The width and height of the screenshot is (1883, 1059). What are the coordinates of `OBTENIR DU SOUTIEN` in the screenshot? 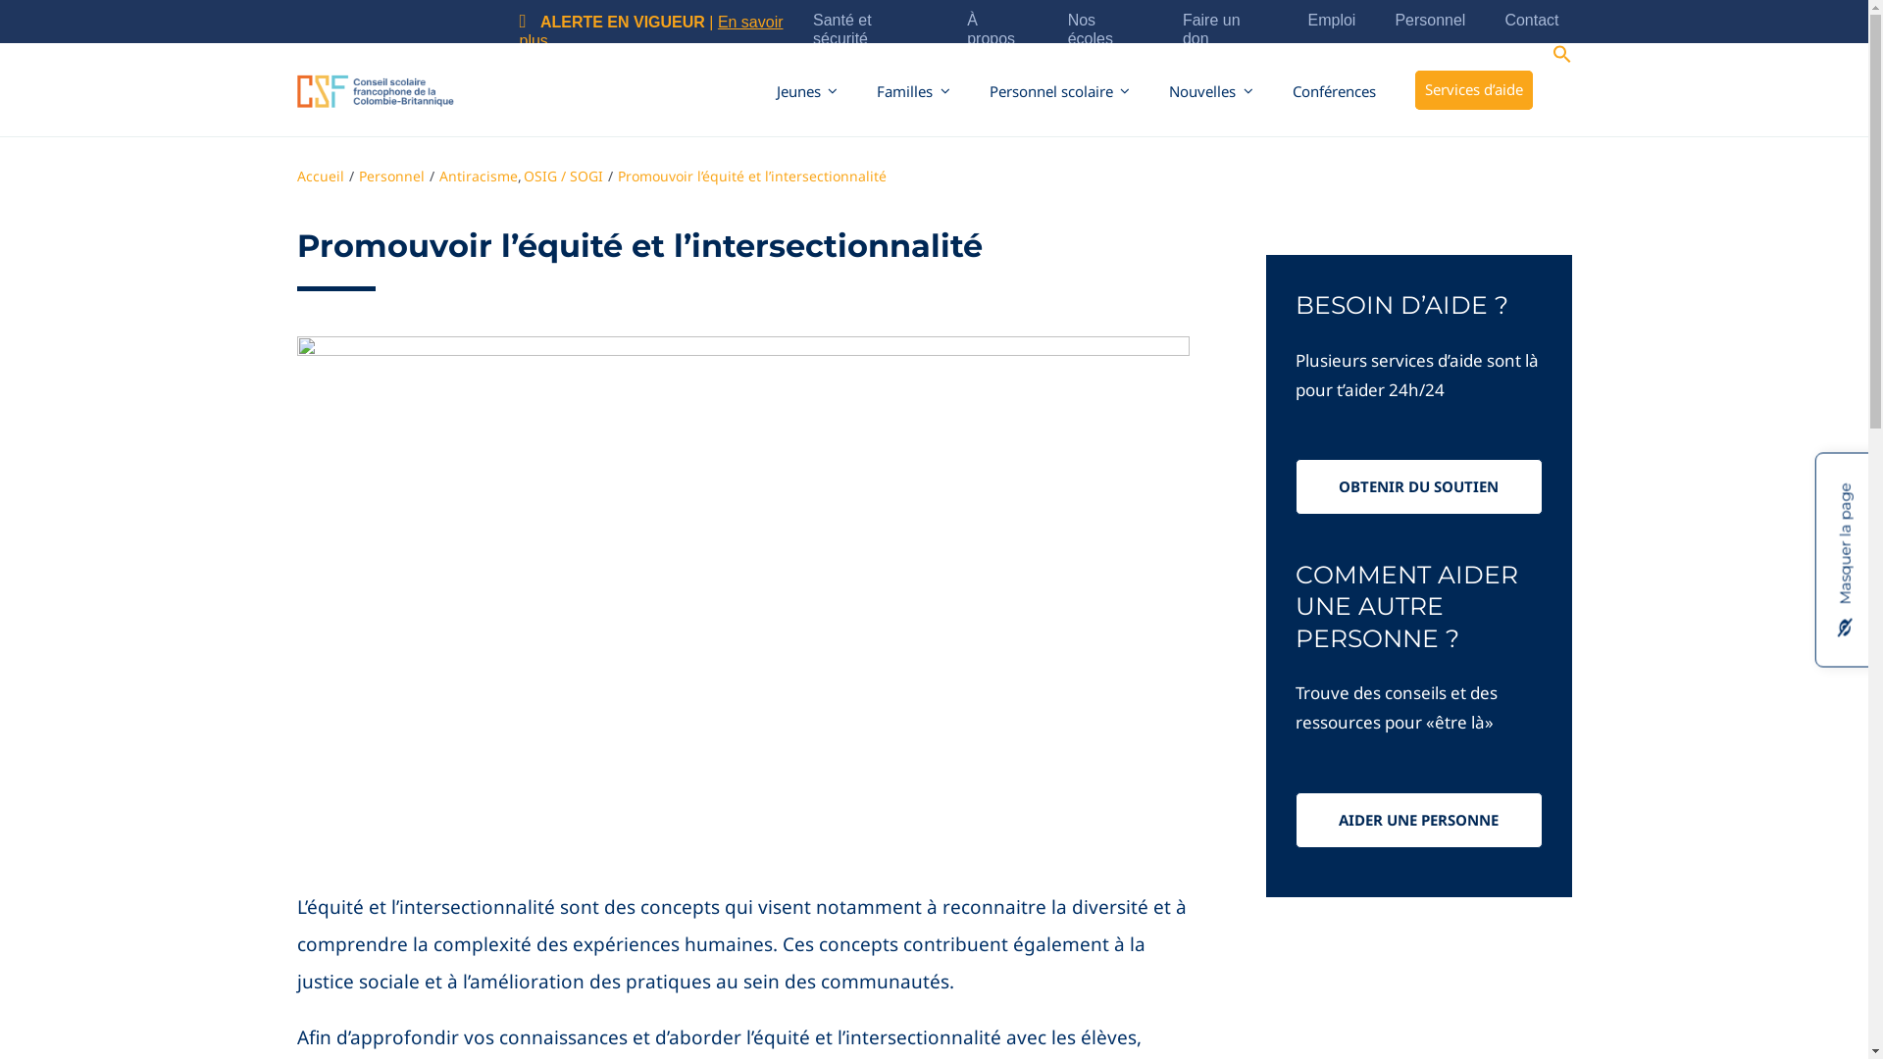 It's located at (1418, 486).